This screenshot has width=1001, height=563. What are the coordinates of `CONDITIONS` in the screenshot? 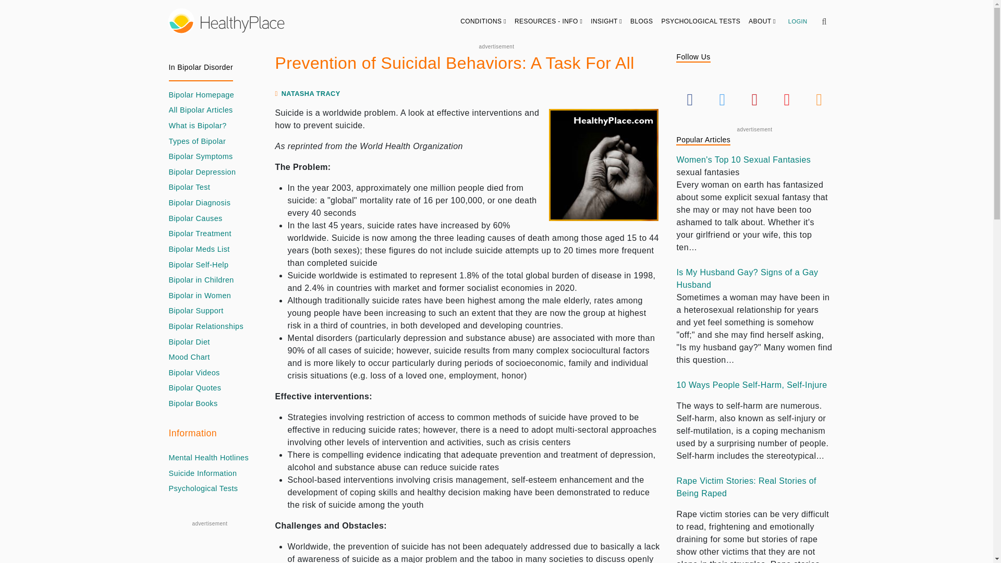 It's located at (483, 21).